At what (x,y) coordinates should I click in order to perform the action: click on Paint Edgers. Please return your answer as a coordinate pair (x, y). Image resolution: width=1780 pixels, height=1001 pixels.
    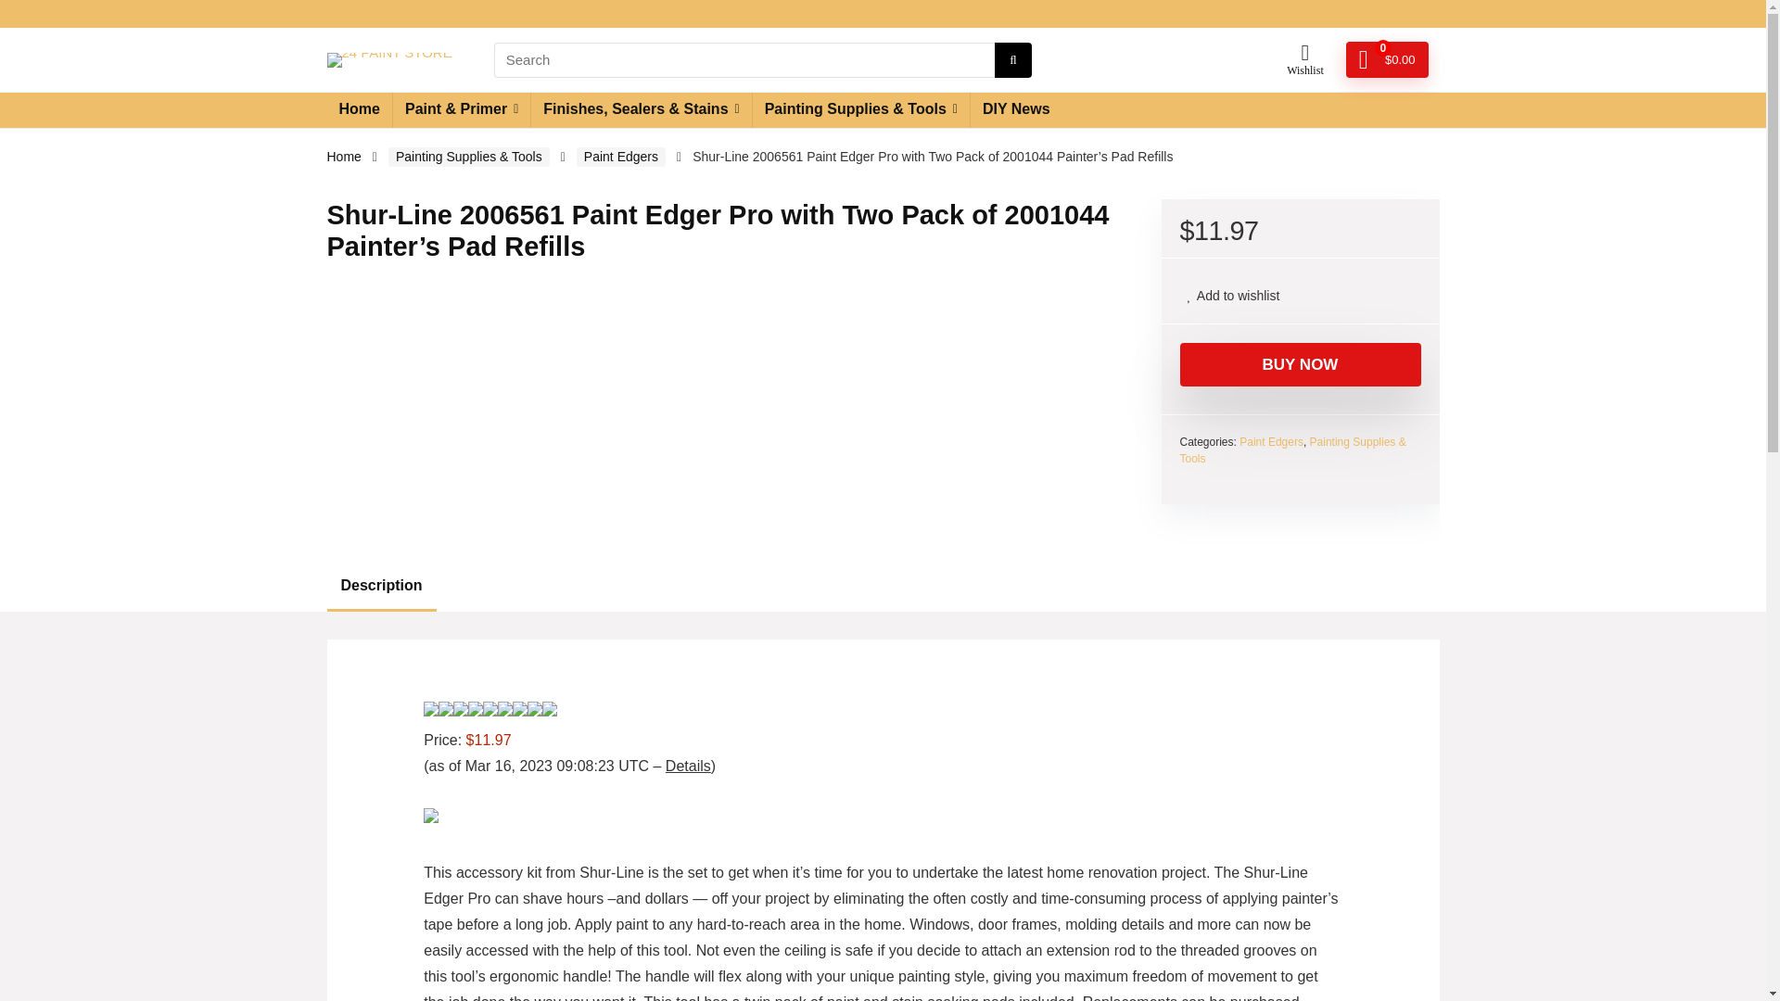
    Looking at the image, I should click on (621, 157).